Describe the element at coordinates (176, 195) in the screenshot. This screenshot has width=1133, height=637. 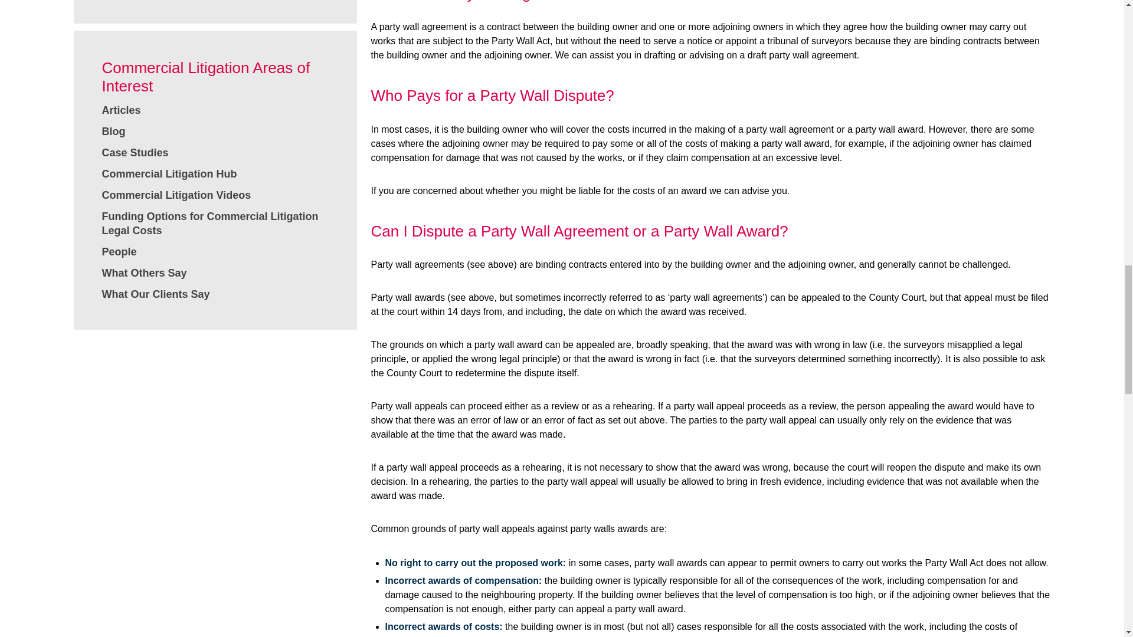
I see `Commercial Litigation Videos` at that location.